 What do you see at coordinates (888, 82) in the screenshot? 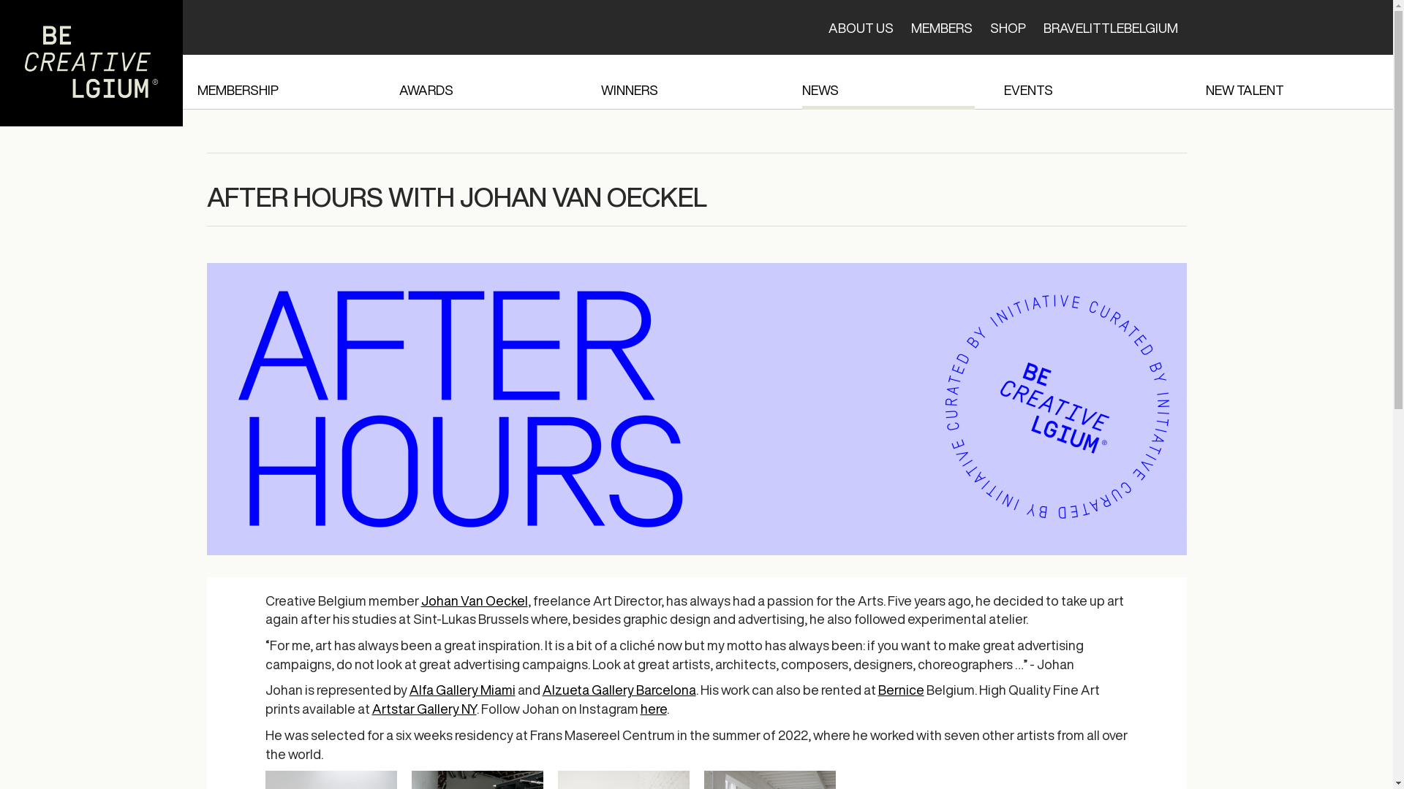
I see `NEWS` at bounding box center [888, 82].